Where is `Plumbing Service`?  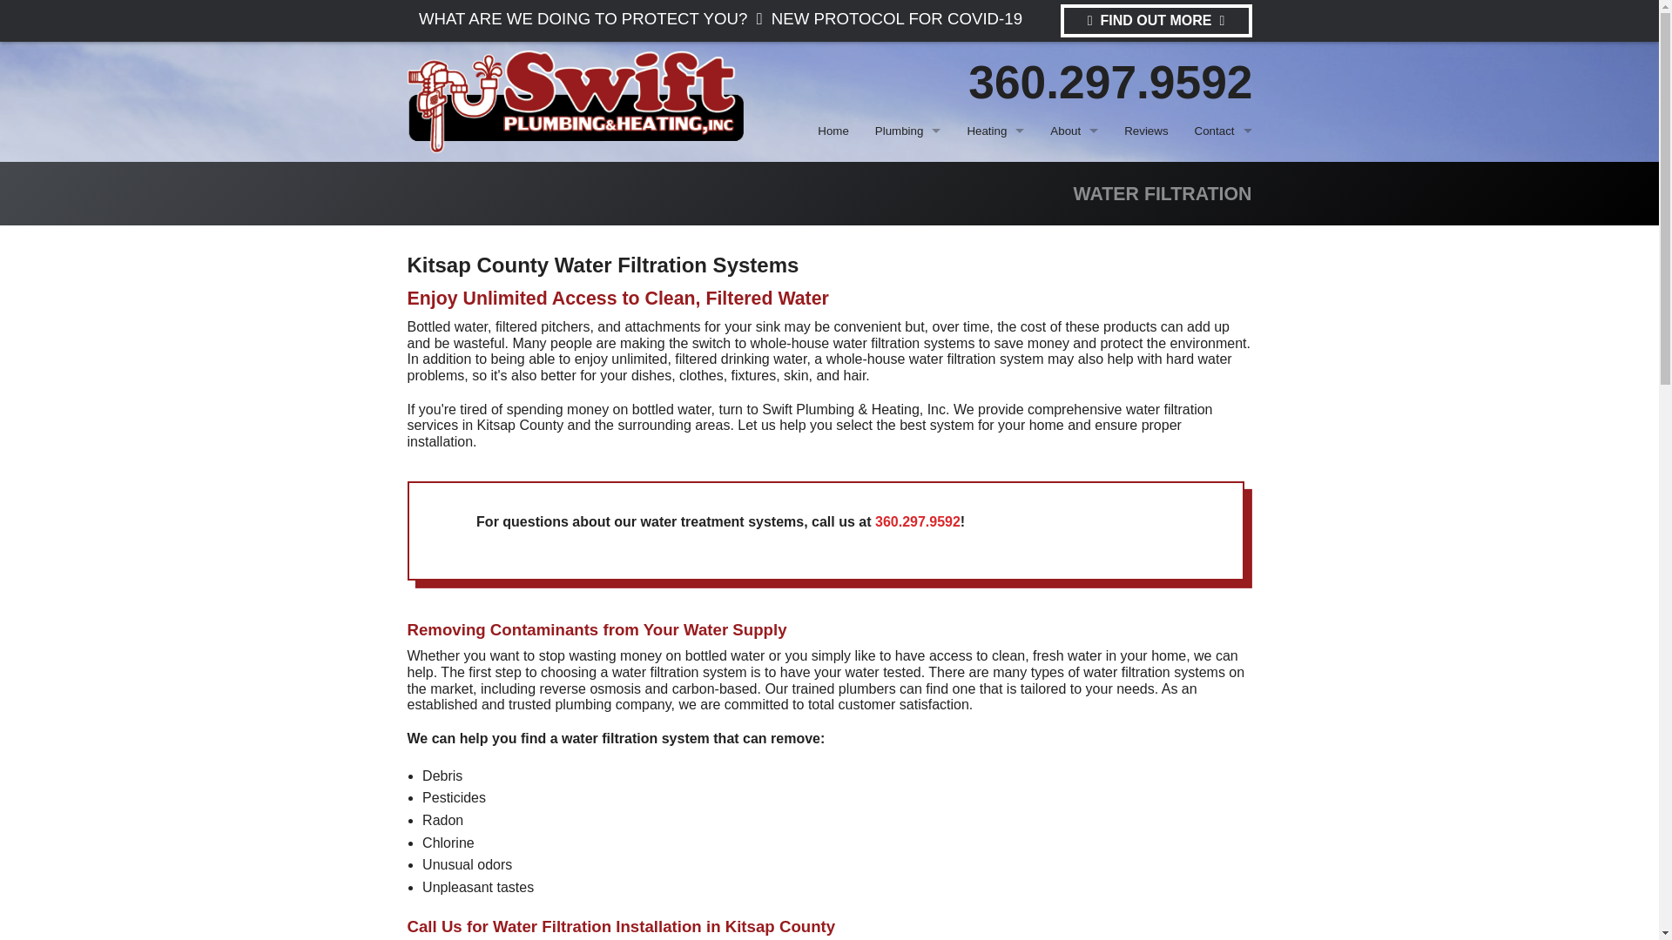 Plumbing Service is located at coordinates (907, 171).